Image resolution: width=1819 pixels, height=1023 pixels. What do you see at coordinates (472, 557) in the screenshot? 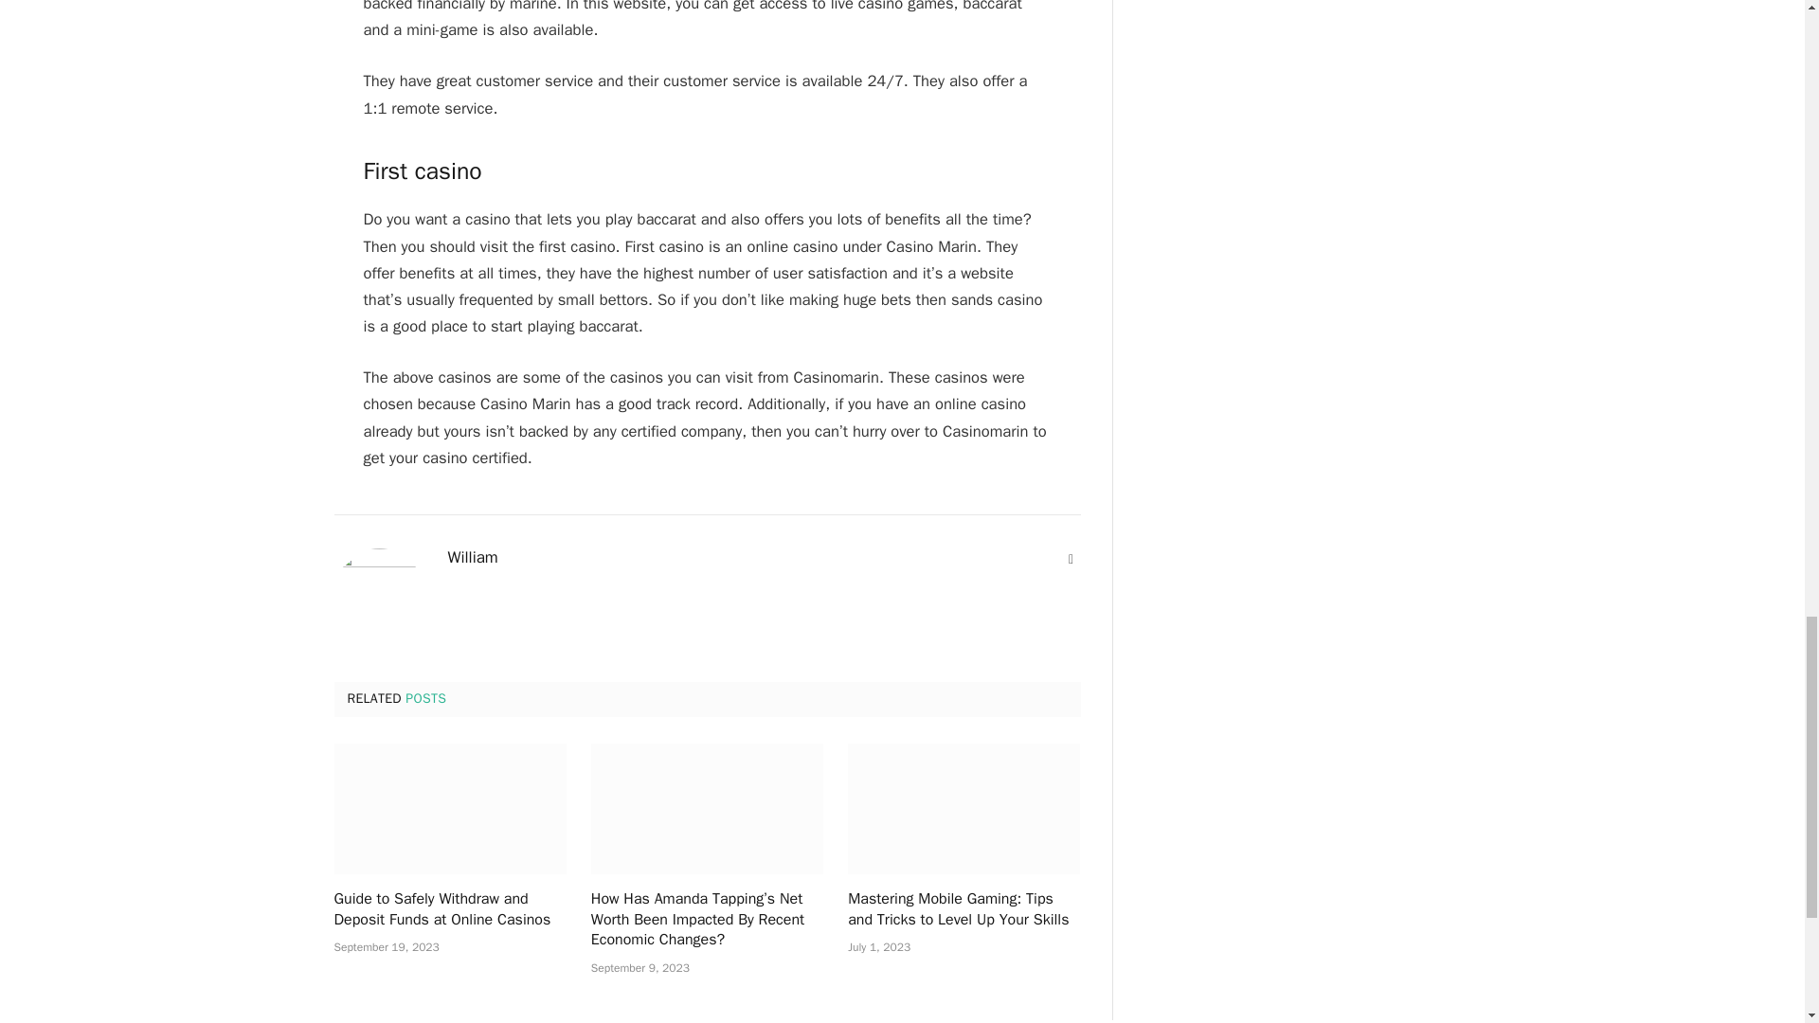
I see `William` at bounding box center [472, 557].